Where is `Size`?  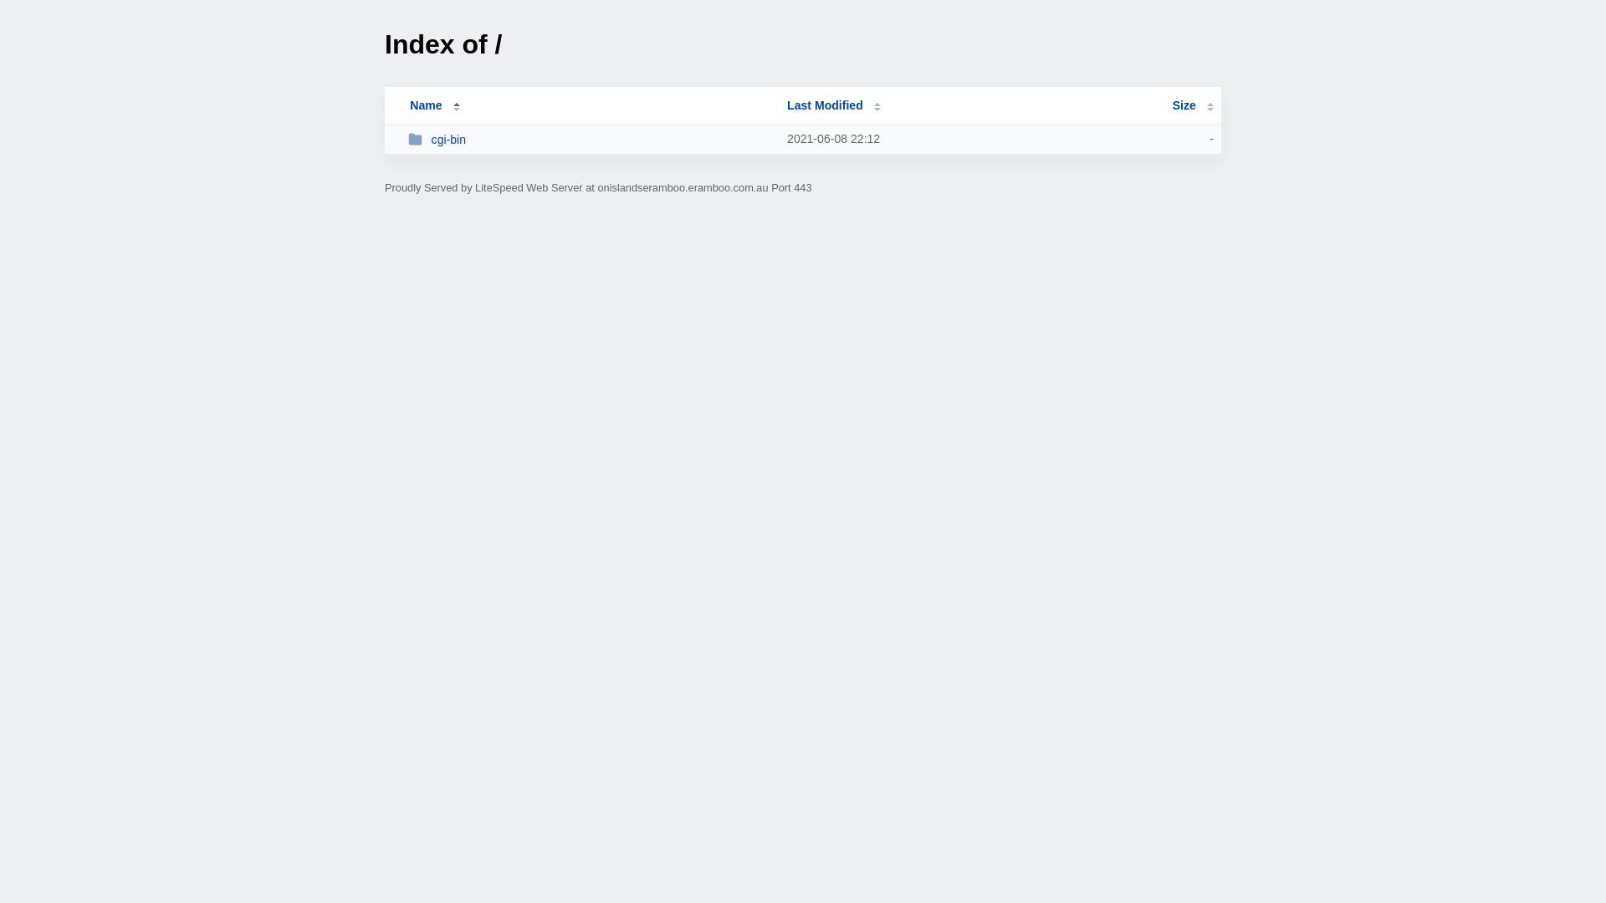
Size is located at coordinates (1193, 105).